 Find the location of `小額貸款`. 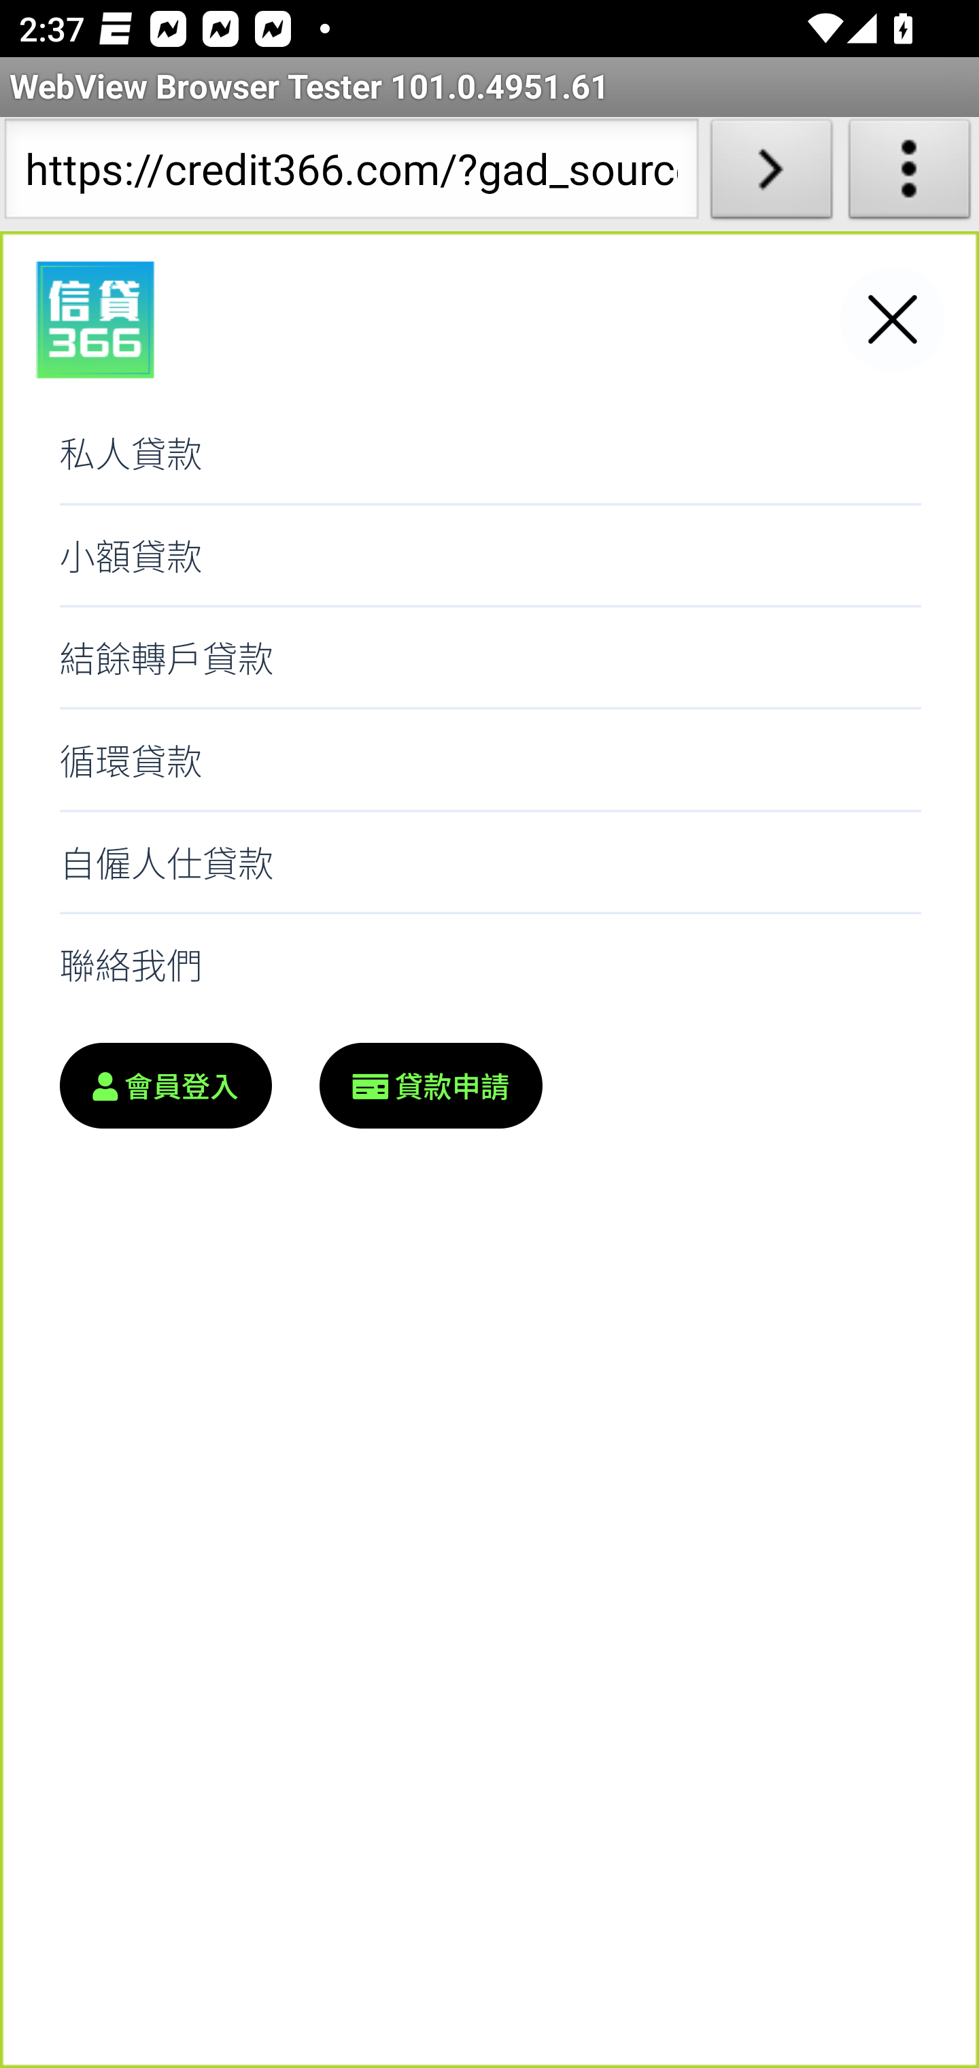

小額貸款 is located at coordinates (489, 555).